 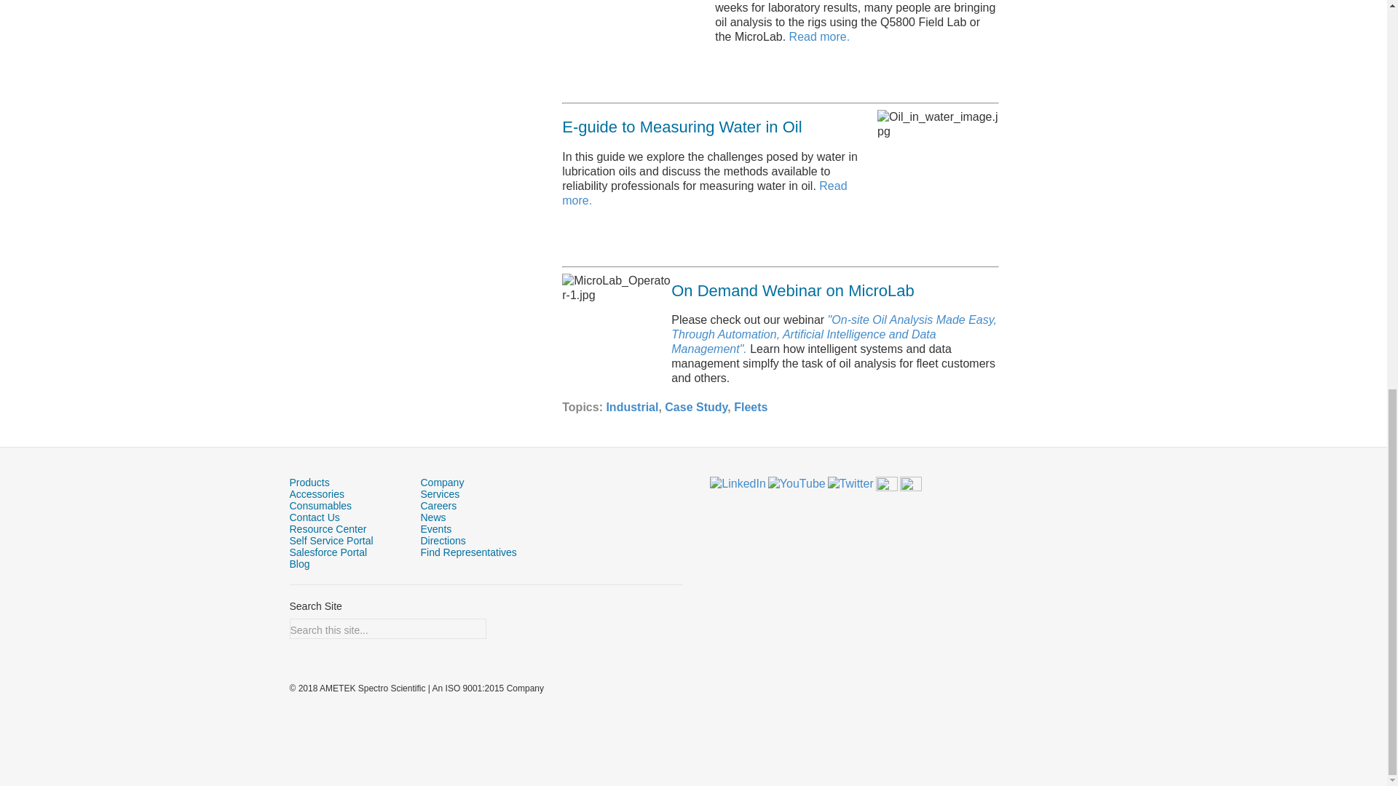 What do you see at coordinates (442, 482) in the screenshot?
I see `Company` at bounding box center [442, 482].